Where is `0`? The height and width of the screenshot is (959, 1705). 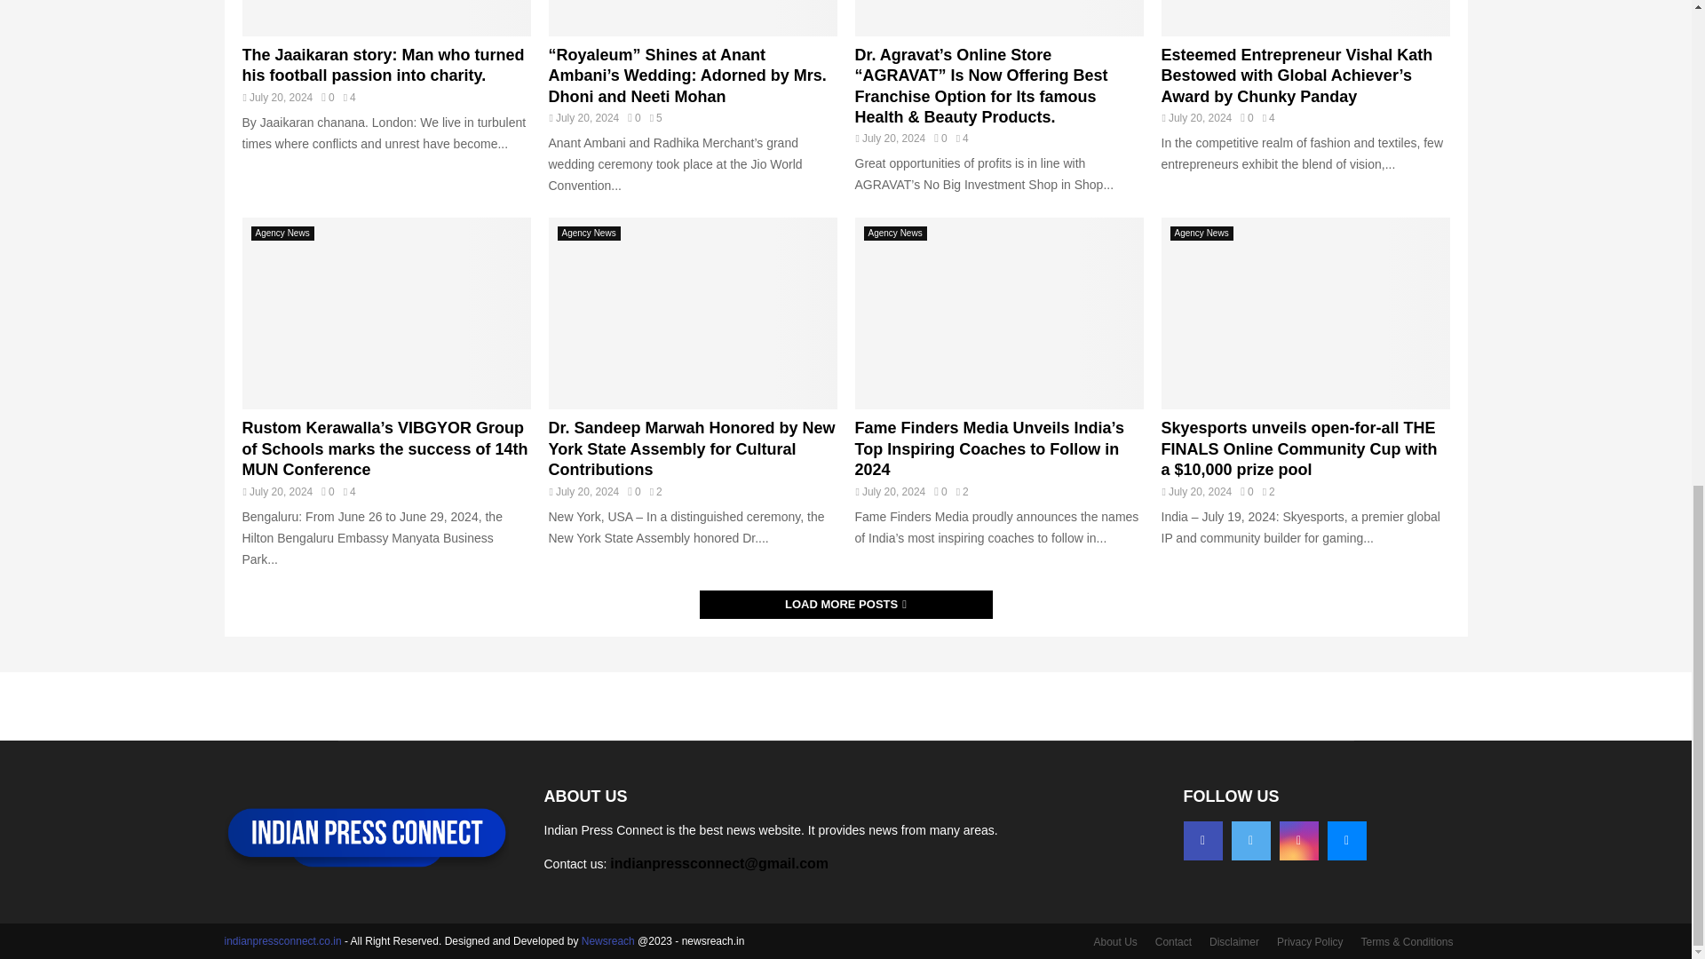
0 is located at coordinates (940, 139).